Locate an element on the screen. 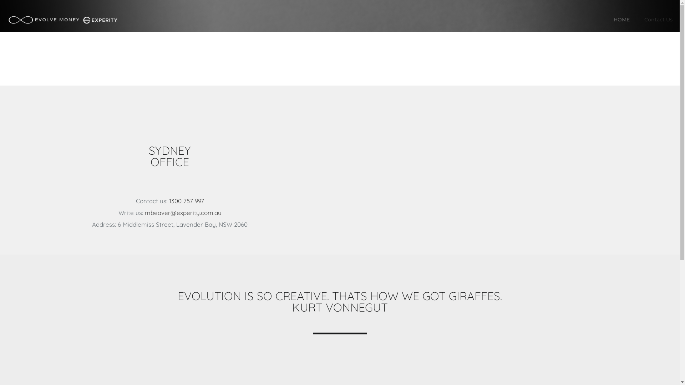 The width and height of the screenshot is (685, 385). HOME is located at coordinates (622, 20).